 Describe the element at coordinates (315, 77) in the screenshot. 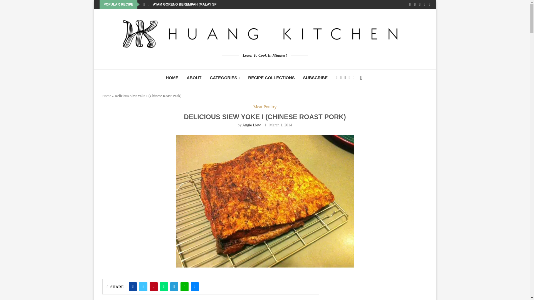

I see `SUBSCRIBE` at that location.